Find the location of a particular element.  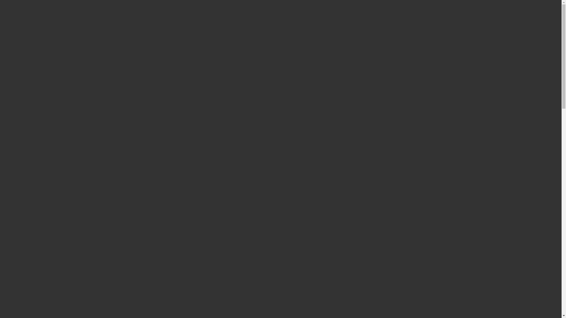

U14 Panthers is located at coordinates (39, 62).